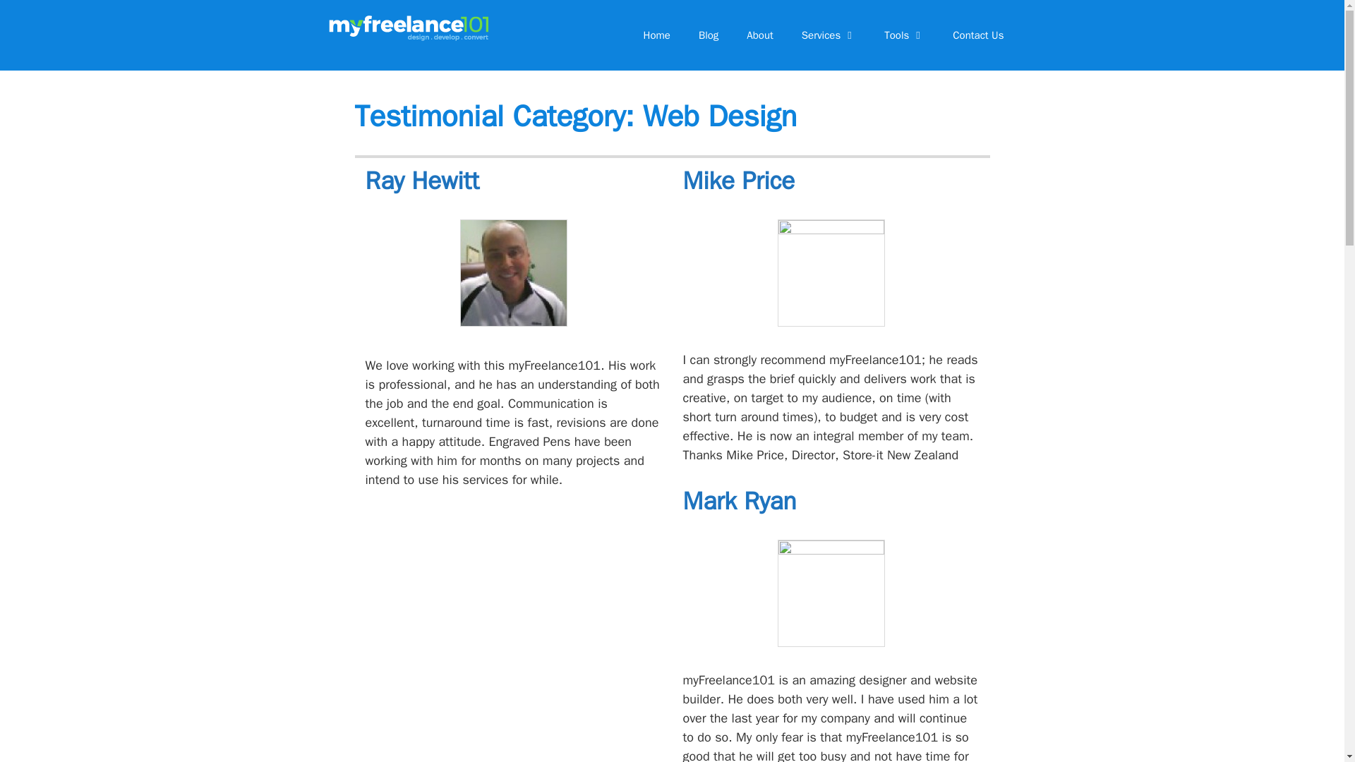 This screenshot has height=762, width=1355. Describe the element at coordinates (740, 501) in the screenshot. I see `Mark Ryan` at that location.